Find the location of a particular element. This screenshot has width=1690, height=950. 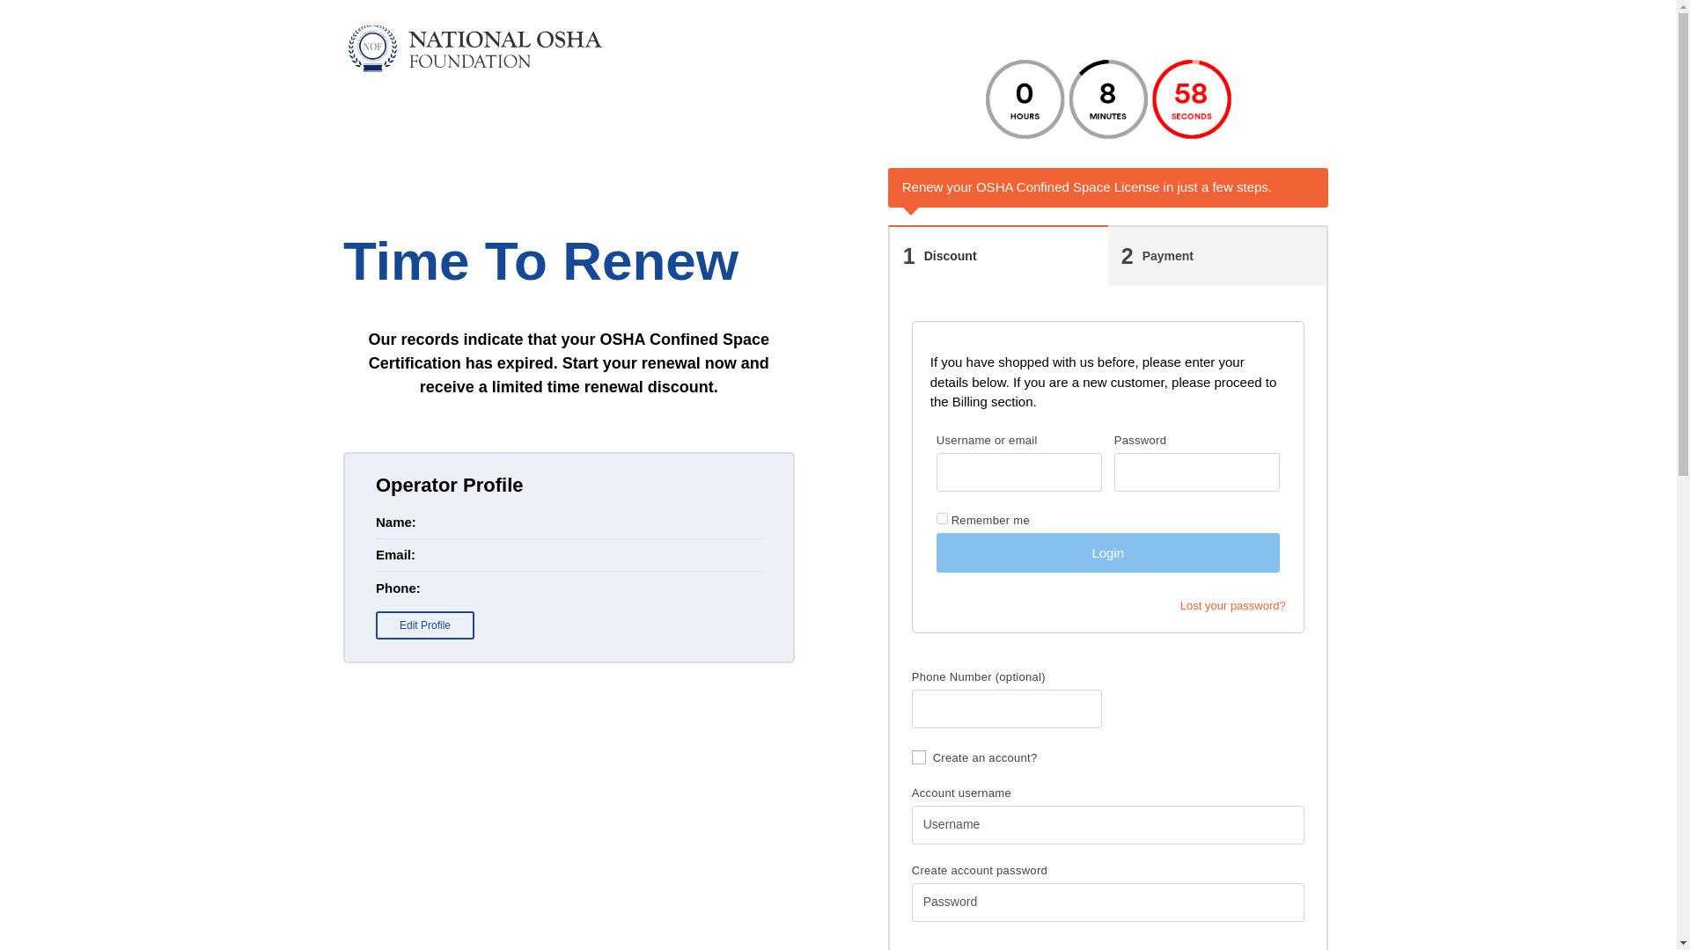

Lost your password? is located at coordinates (942, 519).